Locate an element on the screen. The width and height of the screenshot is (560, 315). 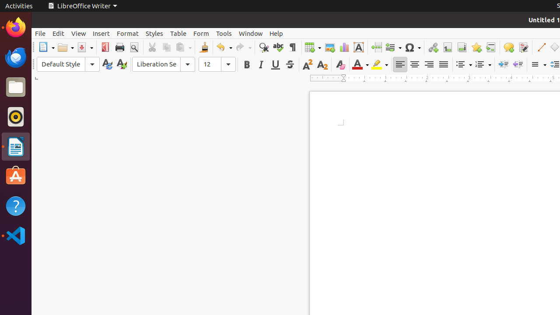
Thunderbird Mail is located at coordinates (16, 57).